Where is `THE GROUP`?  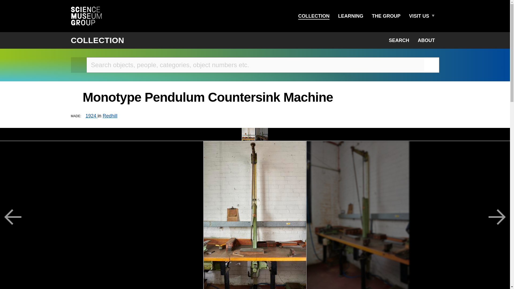 THE GROUP is located at coordinates (386, 16).